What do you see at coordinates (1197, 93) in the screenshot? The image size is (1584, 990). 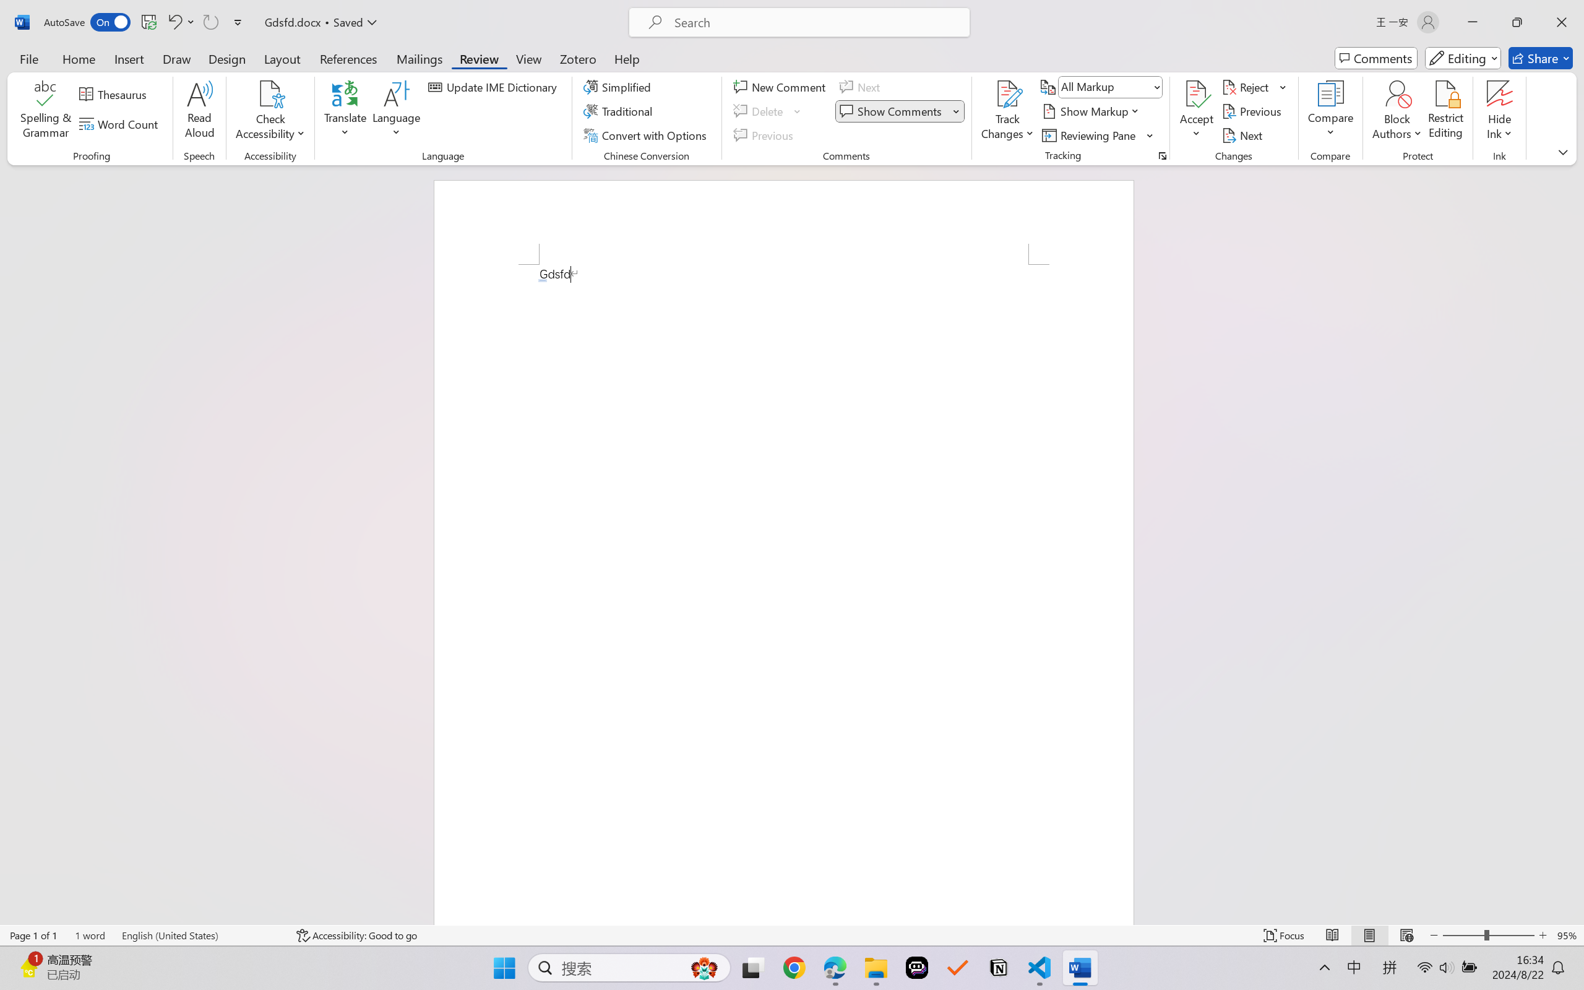 I see `Accept and Move to Next` at bounding box center [1197, 93].